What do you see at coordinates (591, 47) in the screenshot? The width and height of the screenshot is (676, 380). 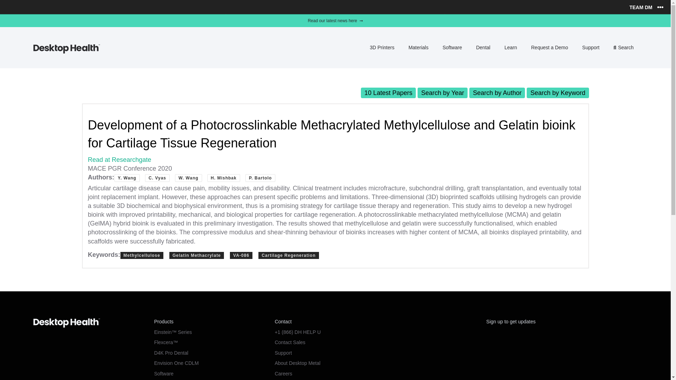 I see `Support` at bounding box center [591, 47].